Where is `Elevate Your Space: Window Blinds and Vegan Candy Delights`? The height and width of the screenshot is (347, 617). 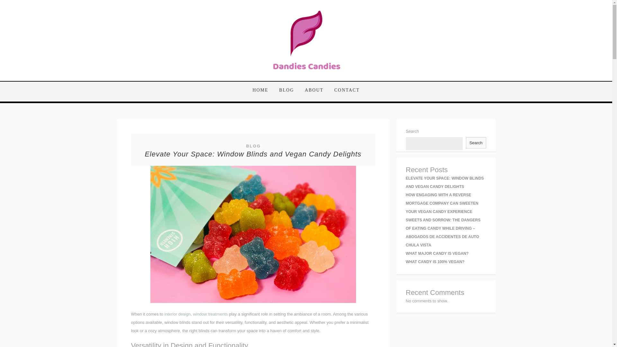
Elevate Your Space: Window Blinds and Vegan Candy Delights is located at coordinates (253, 154).